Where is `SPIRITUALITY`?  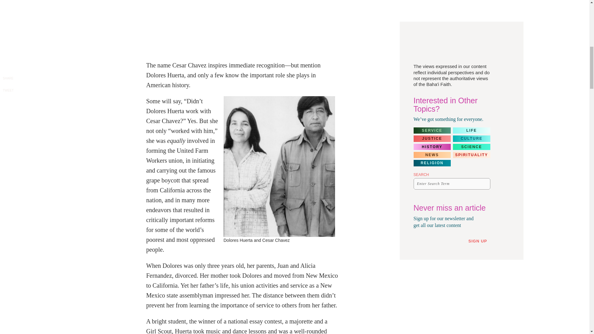 SPIRITUALITY is located at coordinates (471, 155).